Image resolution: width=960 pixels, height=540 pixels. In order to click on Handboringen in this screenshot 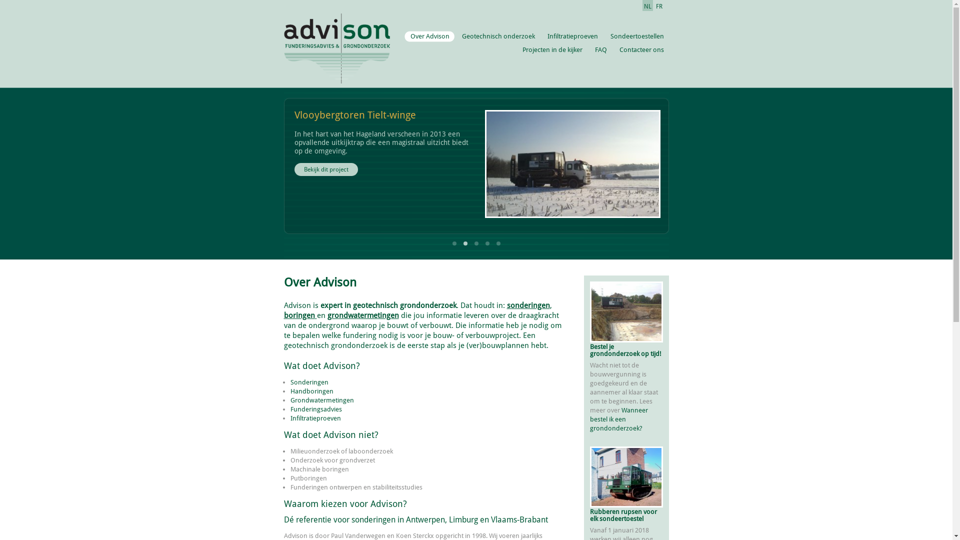, I will do `click(311, 391)`.